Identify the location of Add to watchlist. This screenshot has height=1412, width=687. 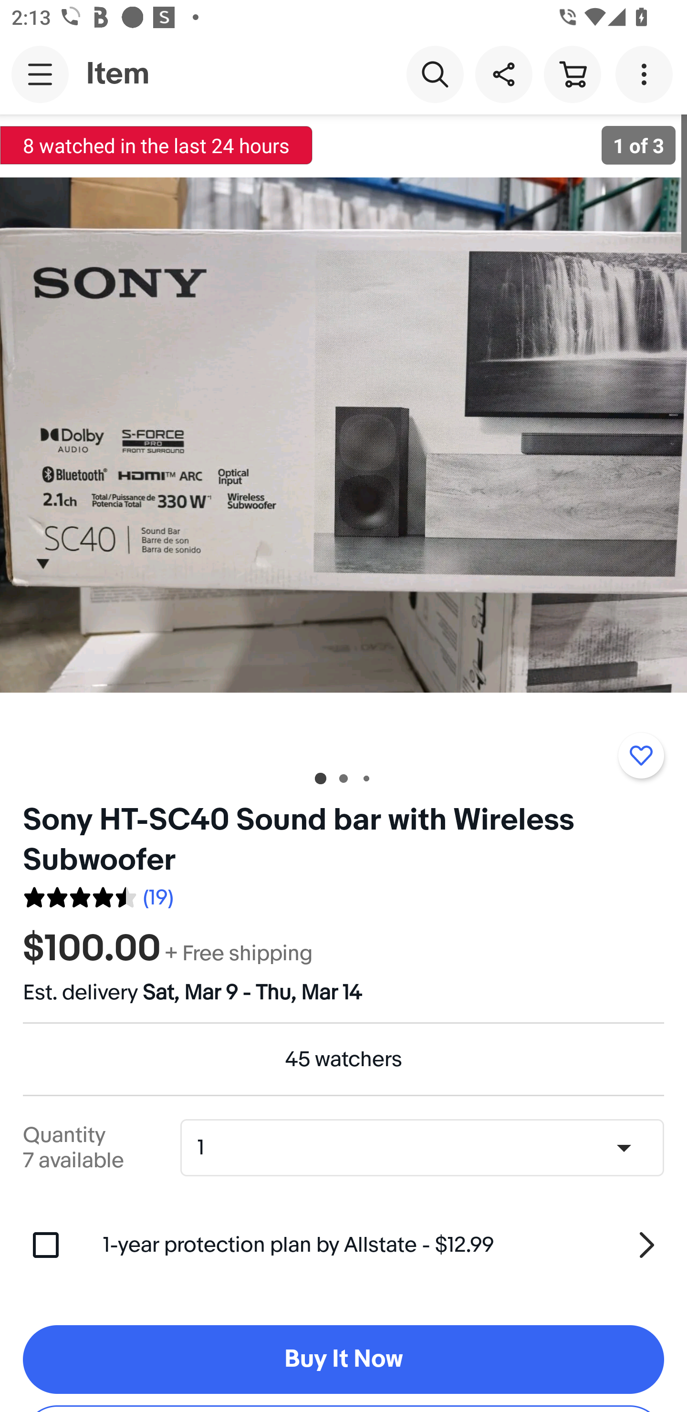
(641, 755).